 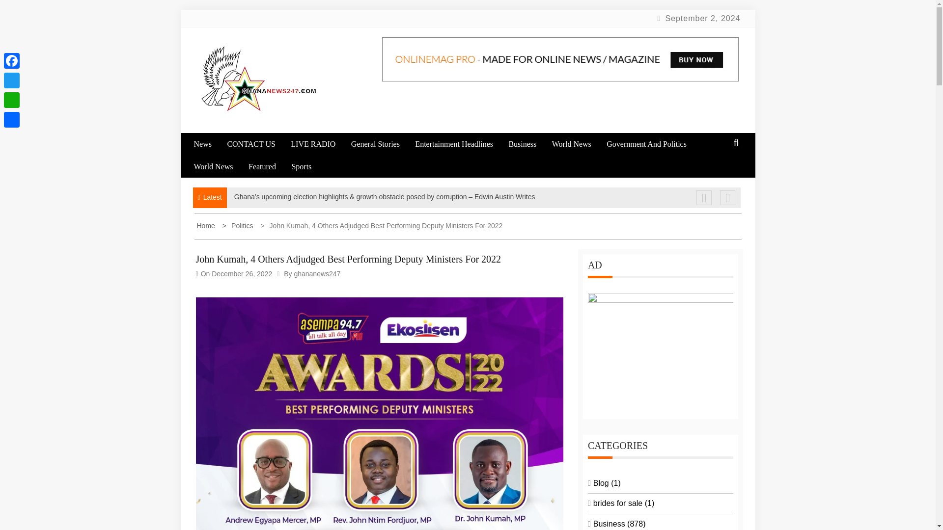 What do you see at coordinates (528, 144) in the screenshot?
I see `Business` at bounding box center [528, 144].